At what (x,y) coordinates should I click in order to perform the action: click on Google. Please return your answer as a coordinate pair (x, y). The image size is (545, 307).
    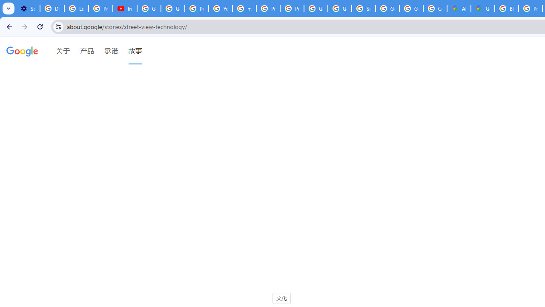
    Looking at the image, I should click on (22, 53).